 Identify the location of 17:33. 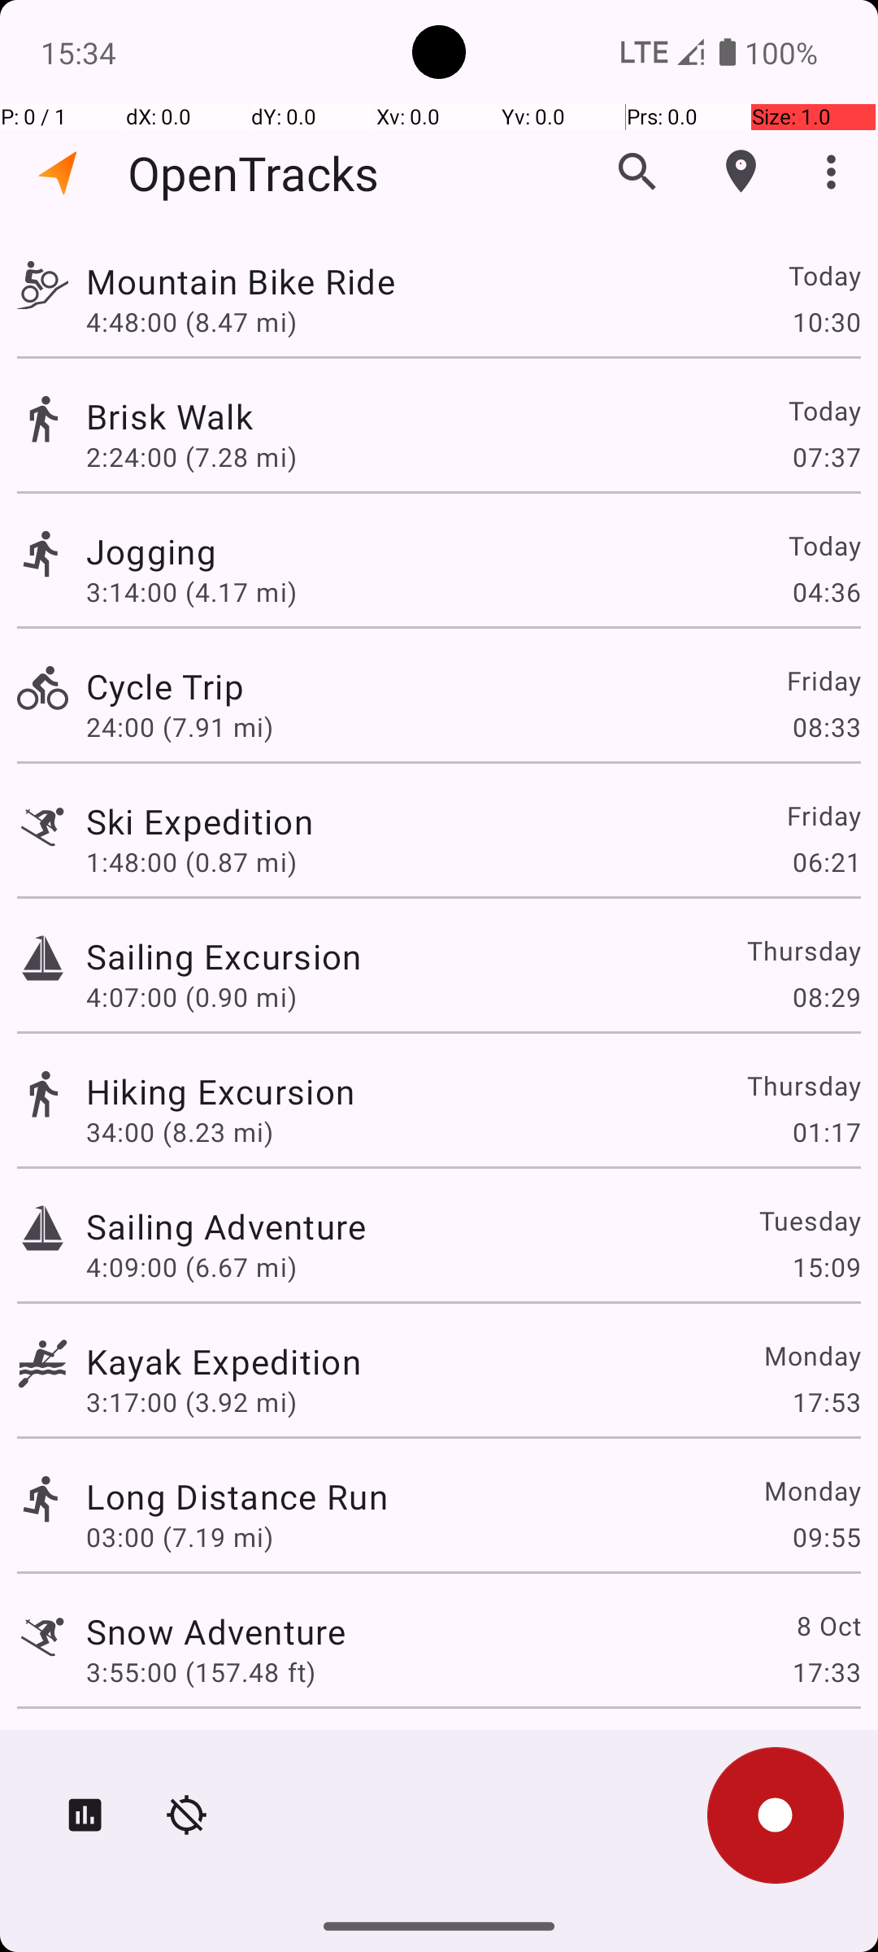
(826, 1672).